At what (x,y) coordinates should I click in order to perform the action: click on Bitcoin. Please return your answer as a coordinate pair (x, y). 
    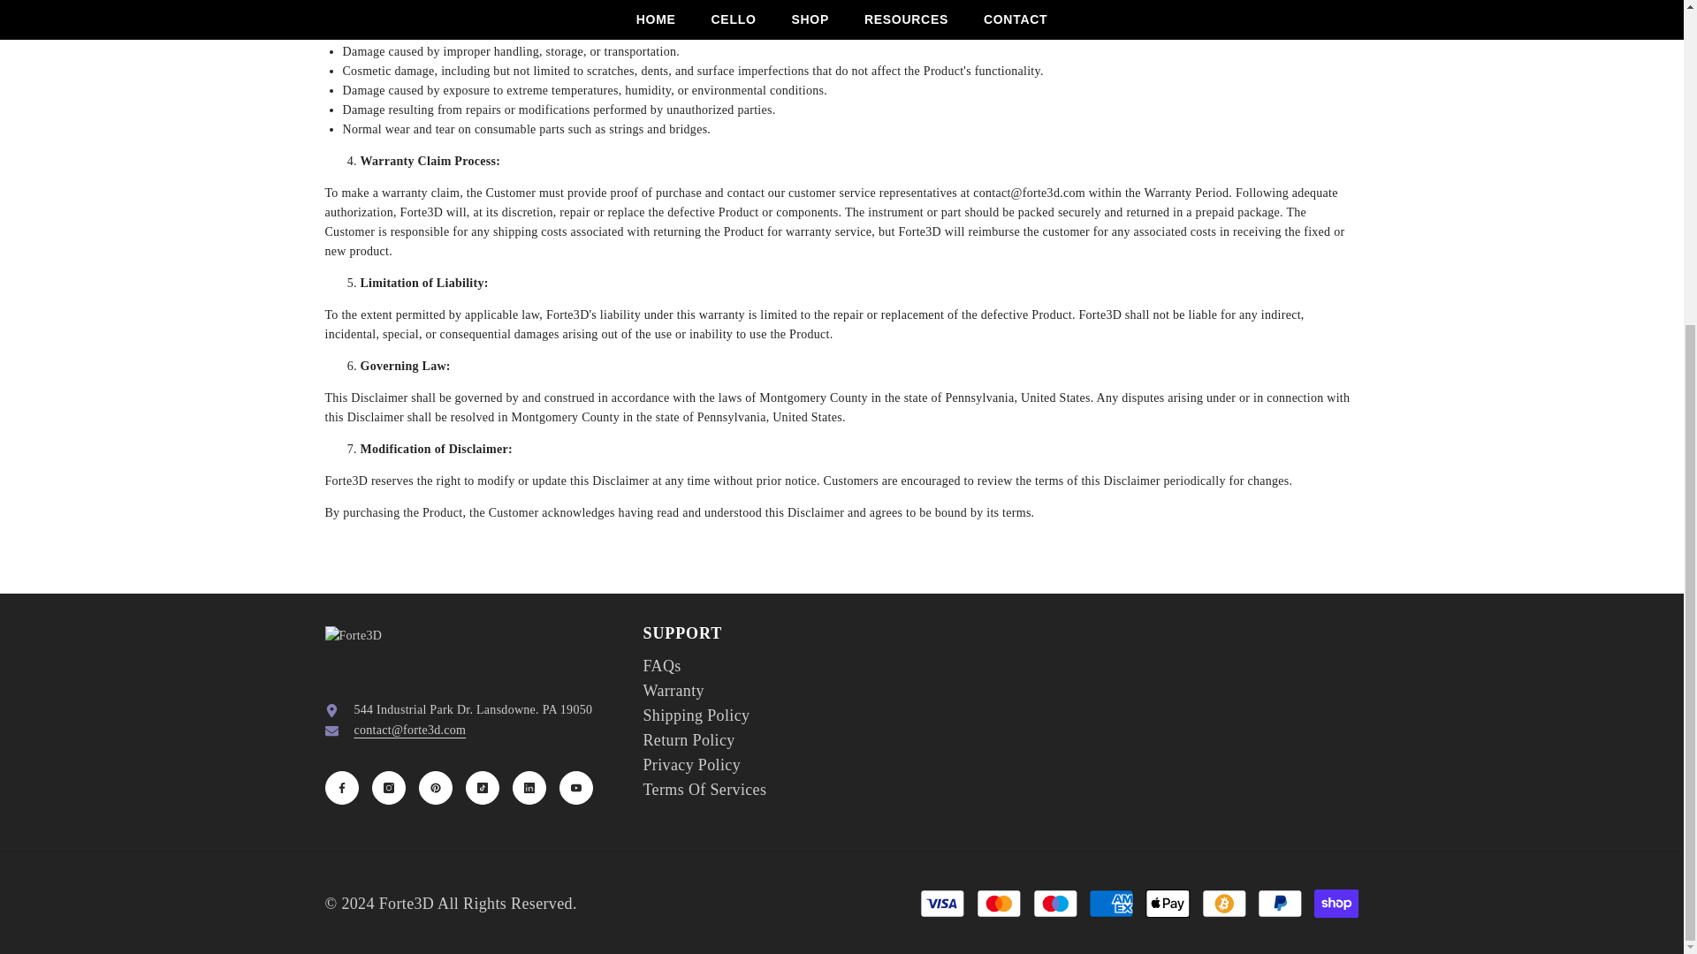
    Looking at the image, I should click on (1224, 903).